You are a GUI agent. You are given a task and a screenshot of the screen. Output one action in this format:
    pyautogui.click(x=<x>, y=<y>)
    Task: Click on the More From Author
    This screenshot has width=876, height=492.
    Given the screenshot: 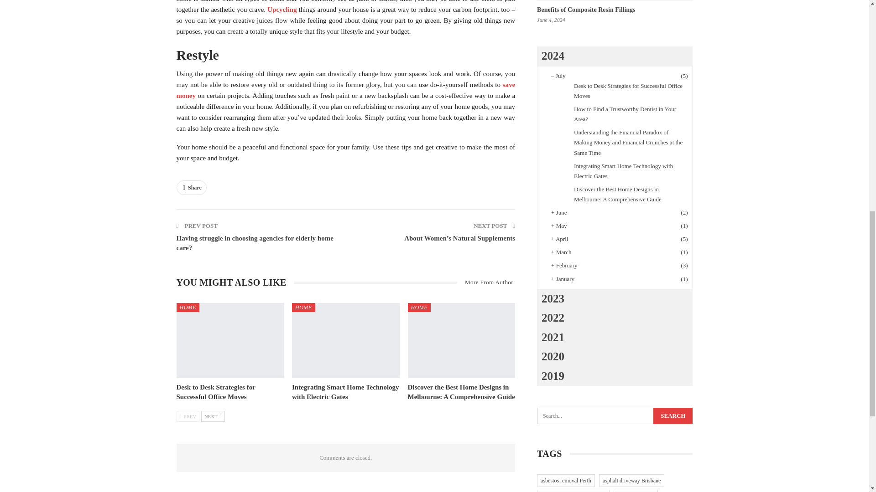 What is the action you would take?
    pyautogui.click(x=486, y=282)
    